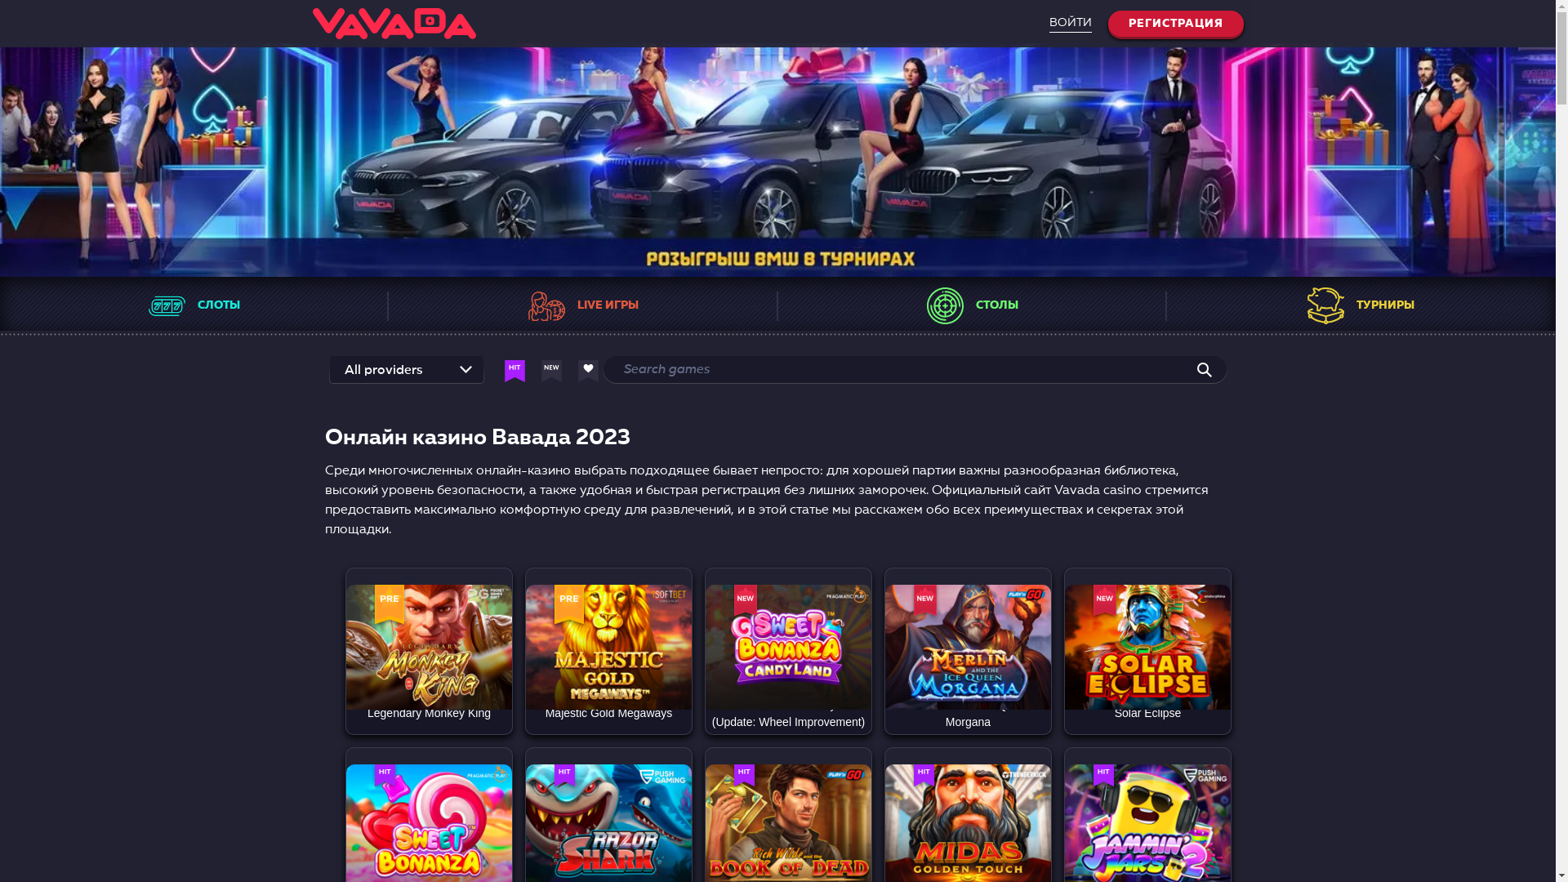  I want to click on Favorites, so click(418, 664).